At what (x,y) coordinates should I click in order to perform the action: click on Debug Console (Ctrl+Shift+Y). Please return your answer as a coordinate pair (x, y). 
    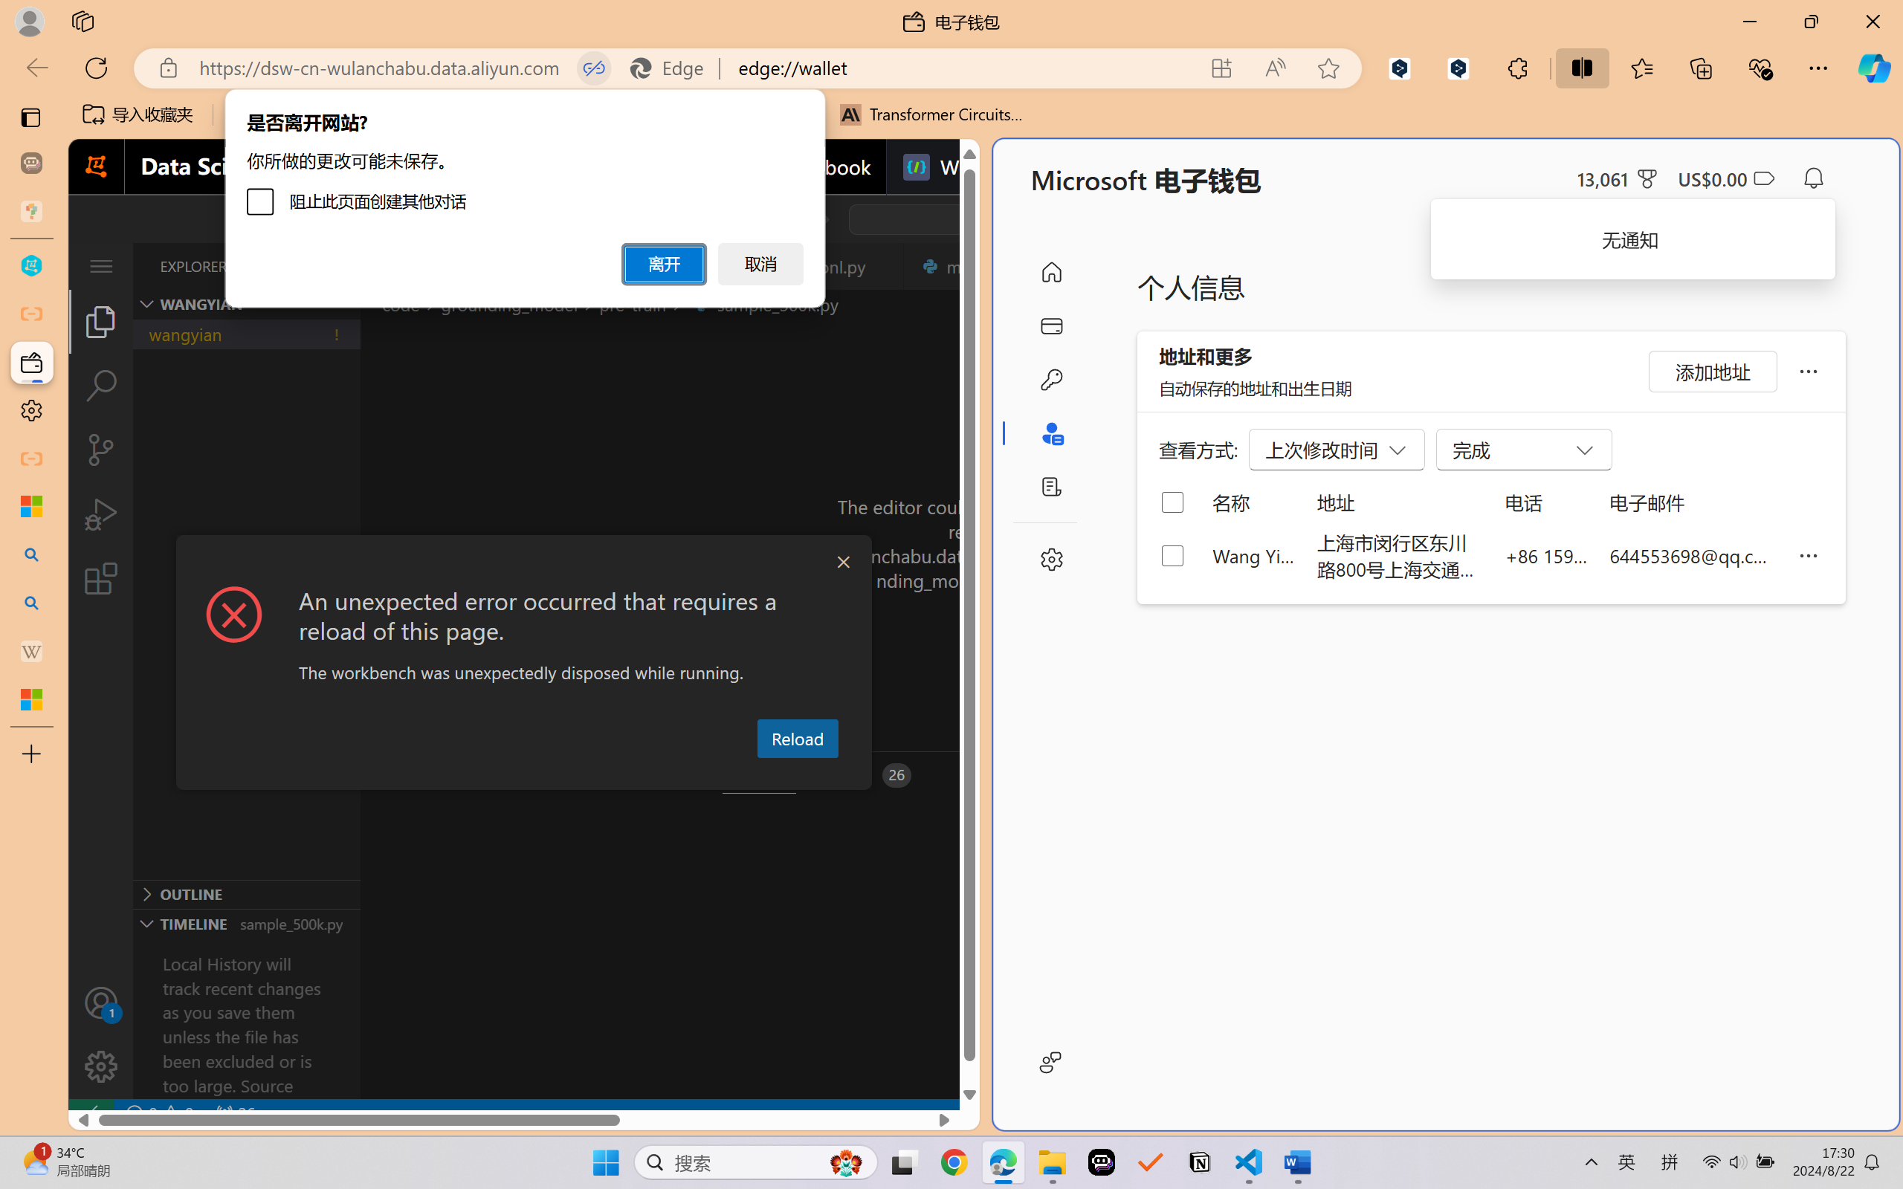
    Looking at the image, I should click on (635, 775).